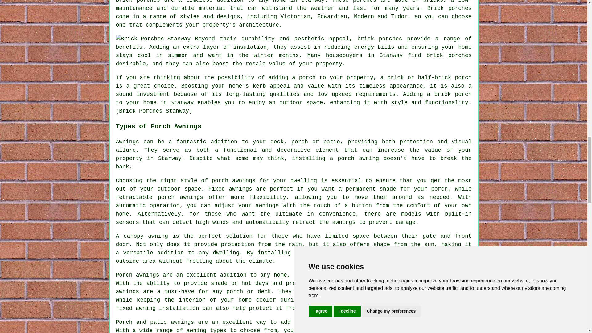 Image resolution: width=592 pixels, height=333 pixels. Describe the element at coordinates (449, 55) in the screenshot. I see `brick porches` at that location.